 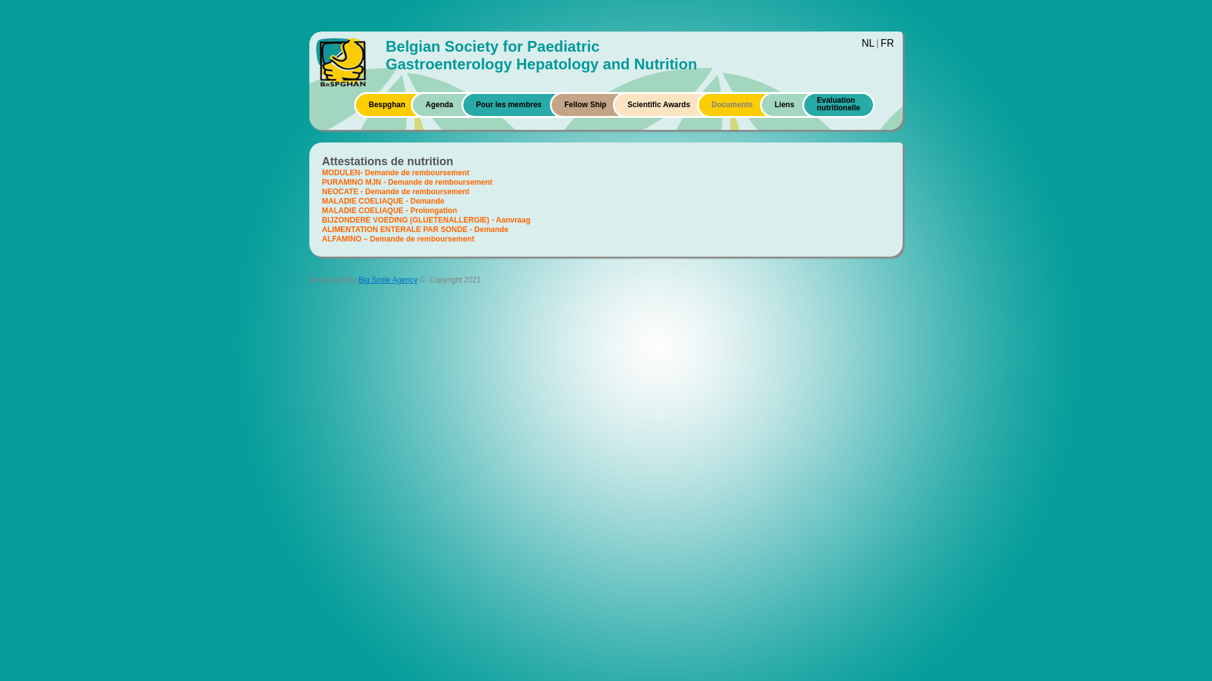 What do you see at coordinates (426, 220) in the screenshot?
I see `BIJZONDERE VOEDING (GLUETENALLERGIE) - Aanvraag` at bounding box center [426, 220].